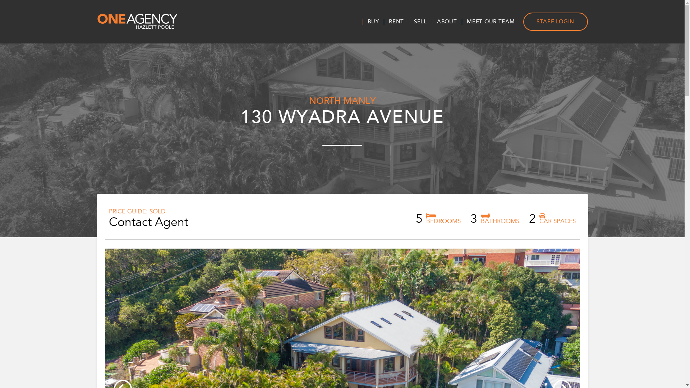 The height and width of the screenshot is (388, 690). What do you see at coordinates (373, 22) in the screenshot?
I see `BUY` at bounding box center [373, 22].